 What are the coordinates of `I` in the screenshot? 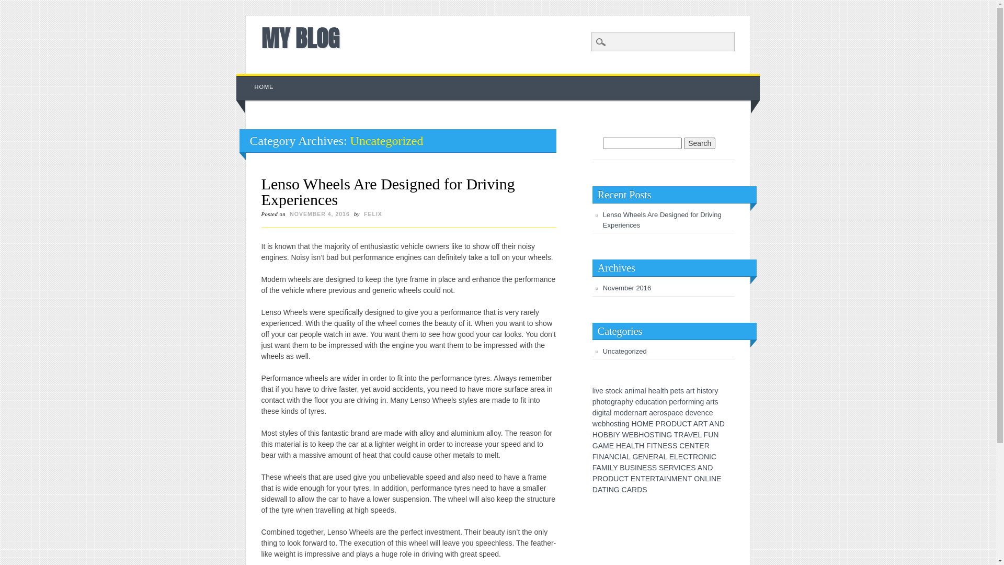 It's located at (680, 468).